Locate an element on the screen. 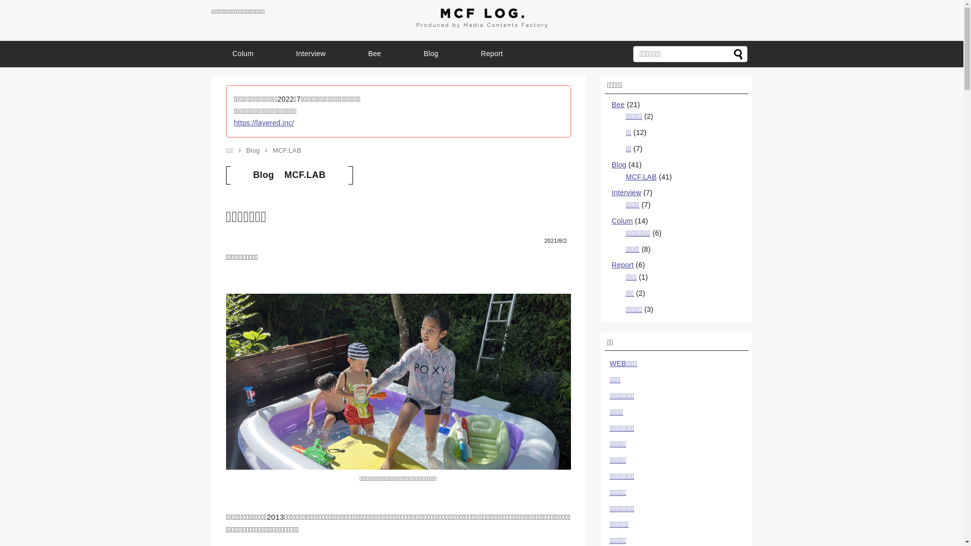 This screenshot has height=546, width=971. Blog is located at coordinates (253, 151).